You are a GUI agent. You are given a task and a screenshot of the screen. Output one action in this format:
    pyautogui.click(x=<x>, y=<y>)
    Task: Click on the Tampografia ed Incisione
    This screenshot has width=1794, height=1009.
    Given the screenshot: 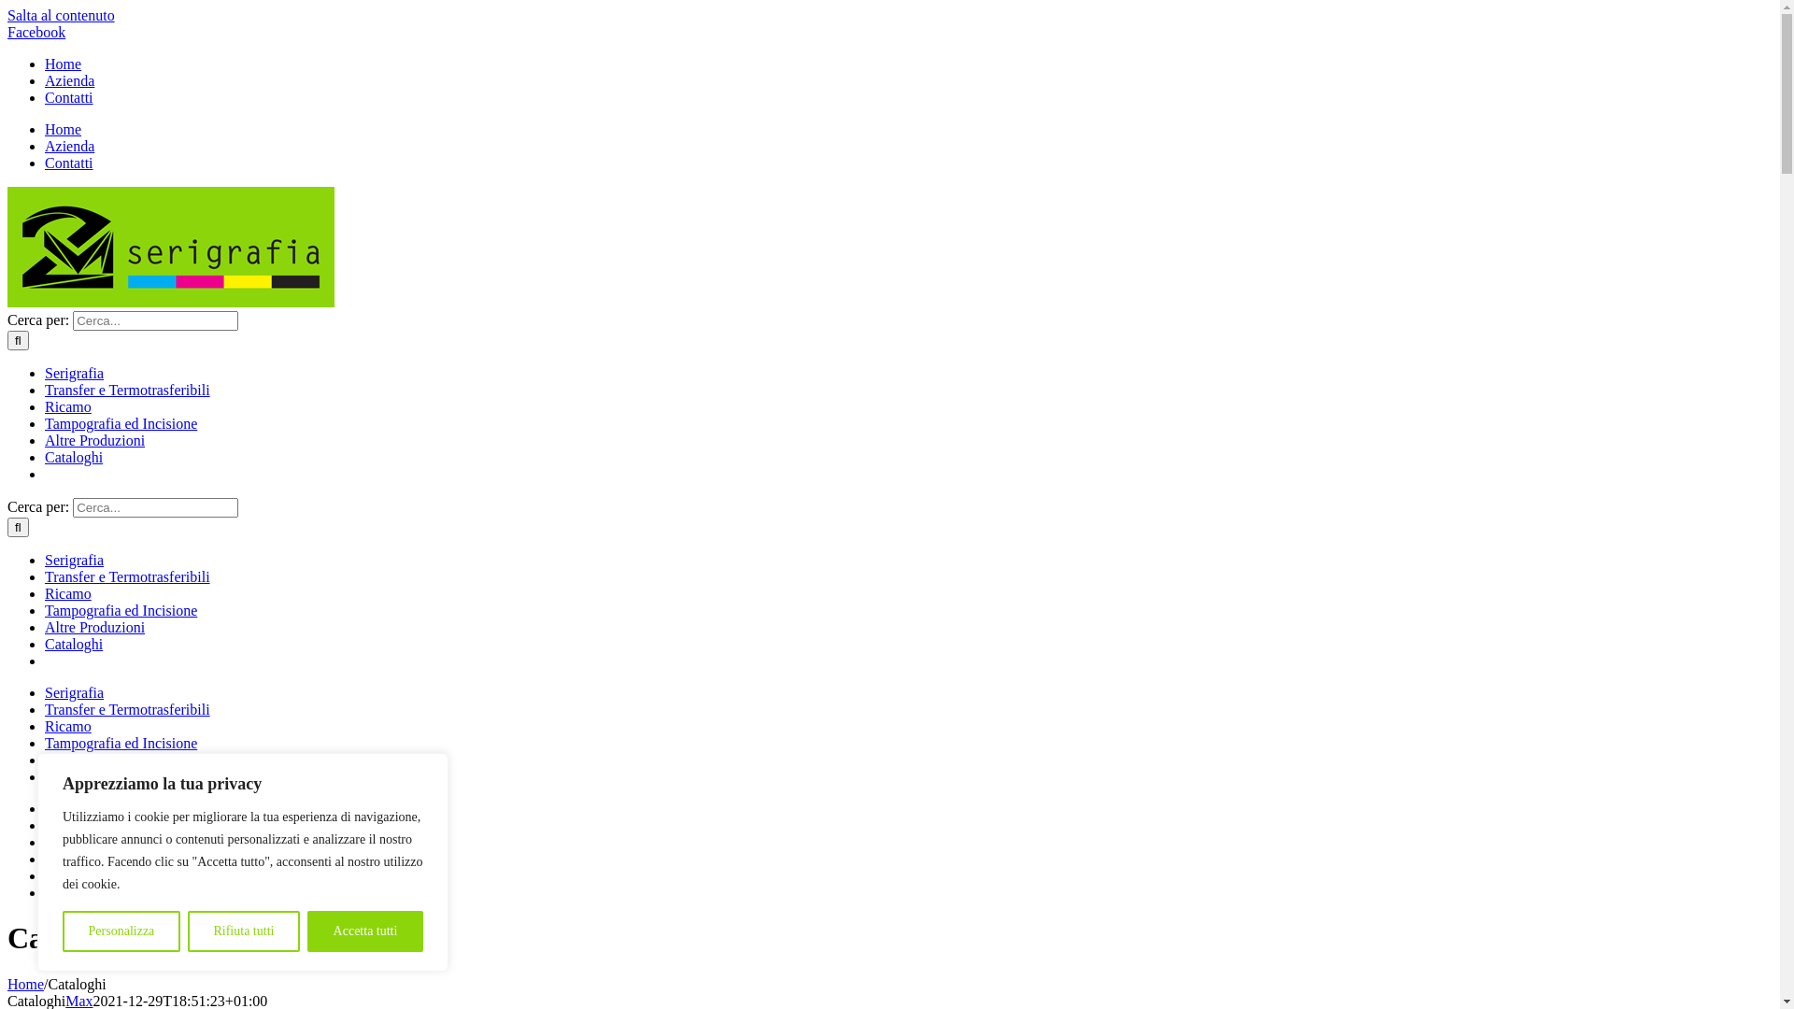 What is the action you would take?
    pyautogui.click(x=121, y=611)
    